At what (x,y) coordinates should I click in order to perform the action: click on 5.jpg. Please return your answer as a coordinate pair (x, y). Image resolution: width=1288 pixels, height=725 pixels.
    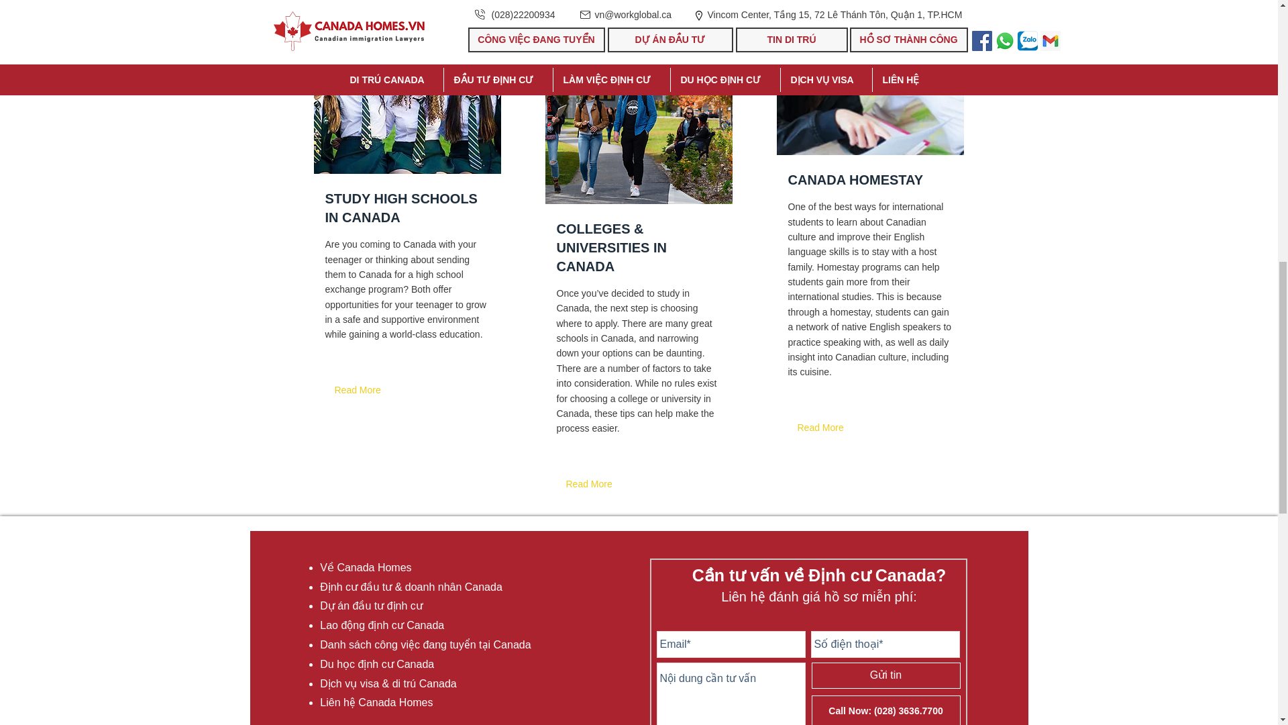
    Looking at the image, I should click on (407, 87).